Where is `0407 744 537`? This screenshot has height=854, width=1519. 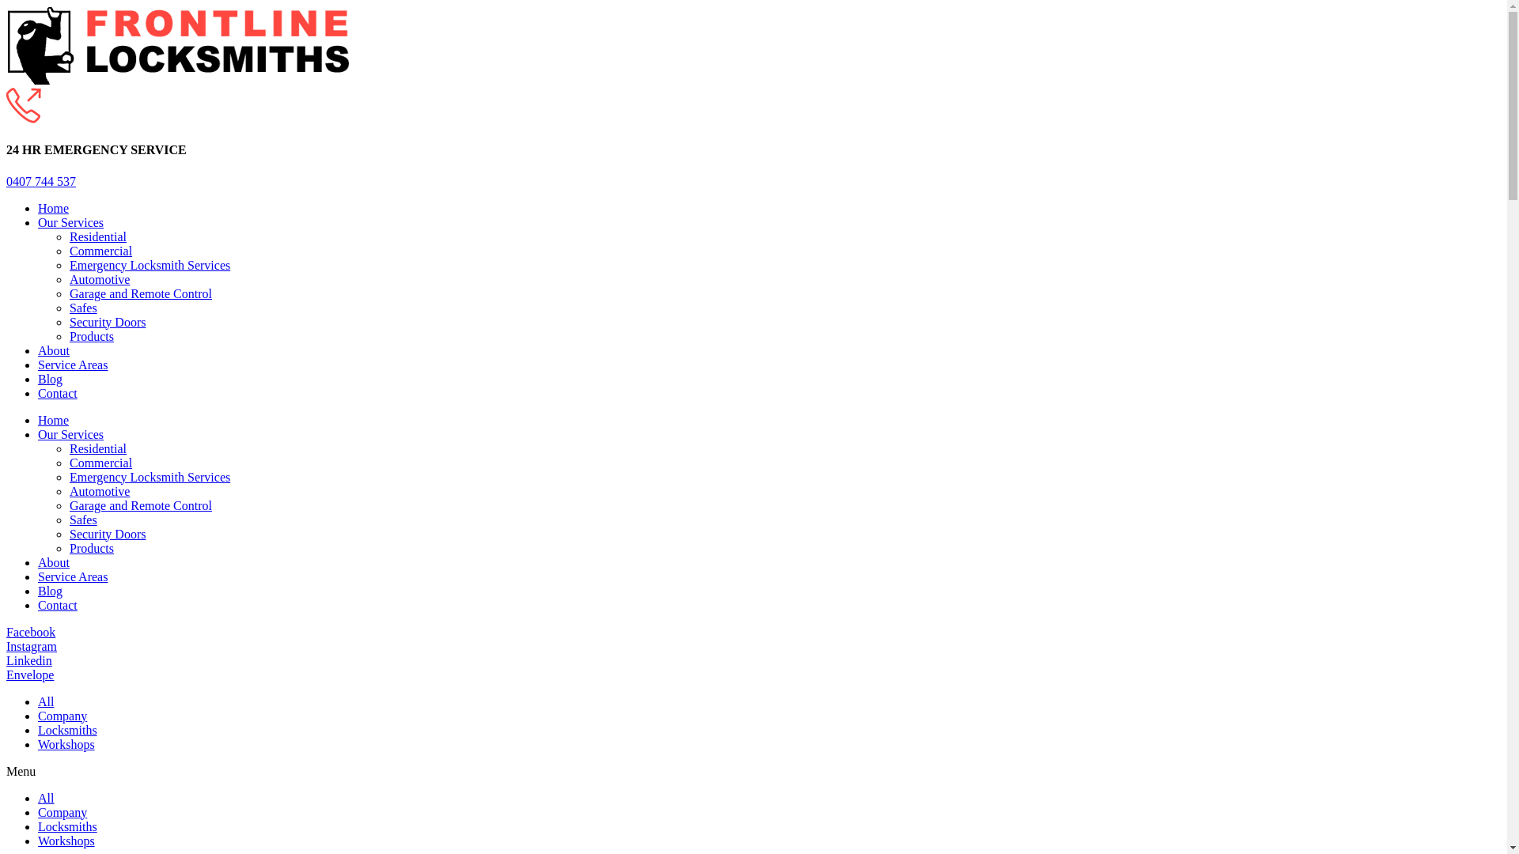
0407 744 537 is located at coordinates (41, 182).